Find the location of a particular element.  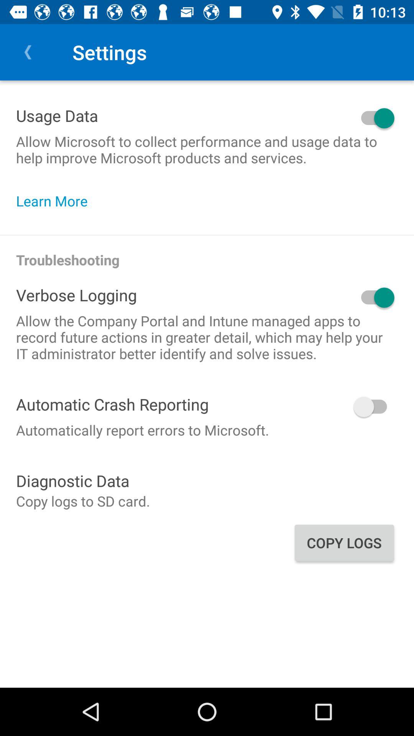

turn off the learn more is located at coordinates (56, 201).